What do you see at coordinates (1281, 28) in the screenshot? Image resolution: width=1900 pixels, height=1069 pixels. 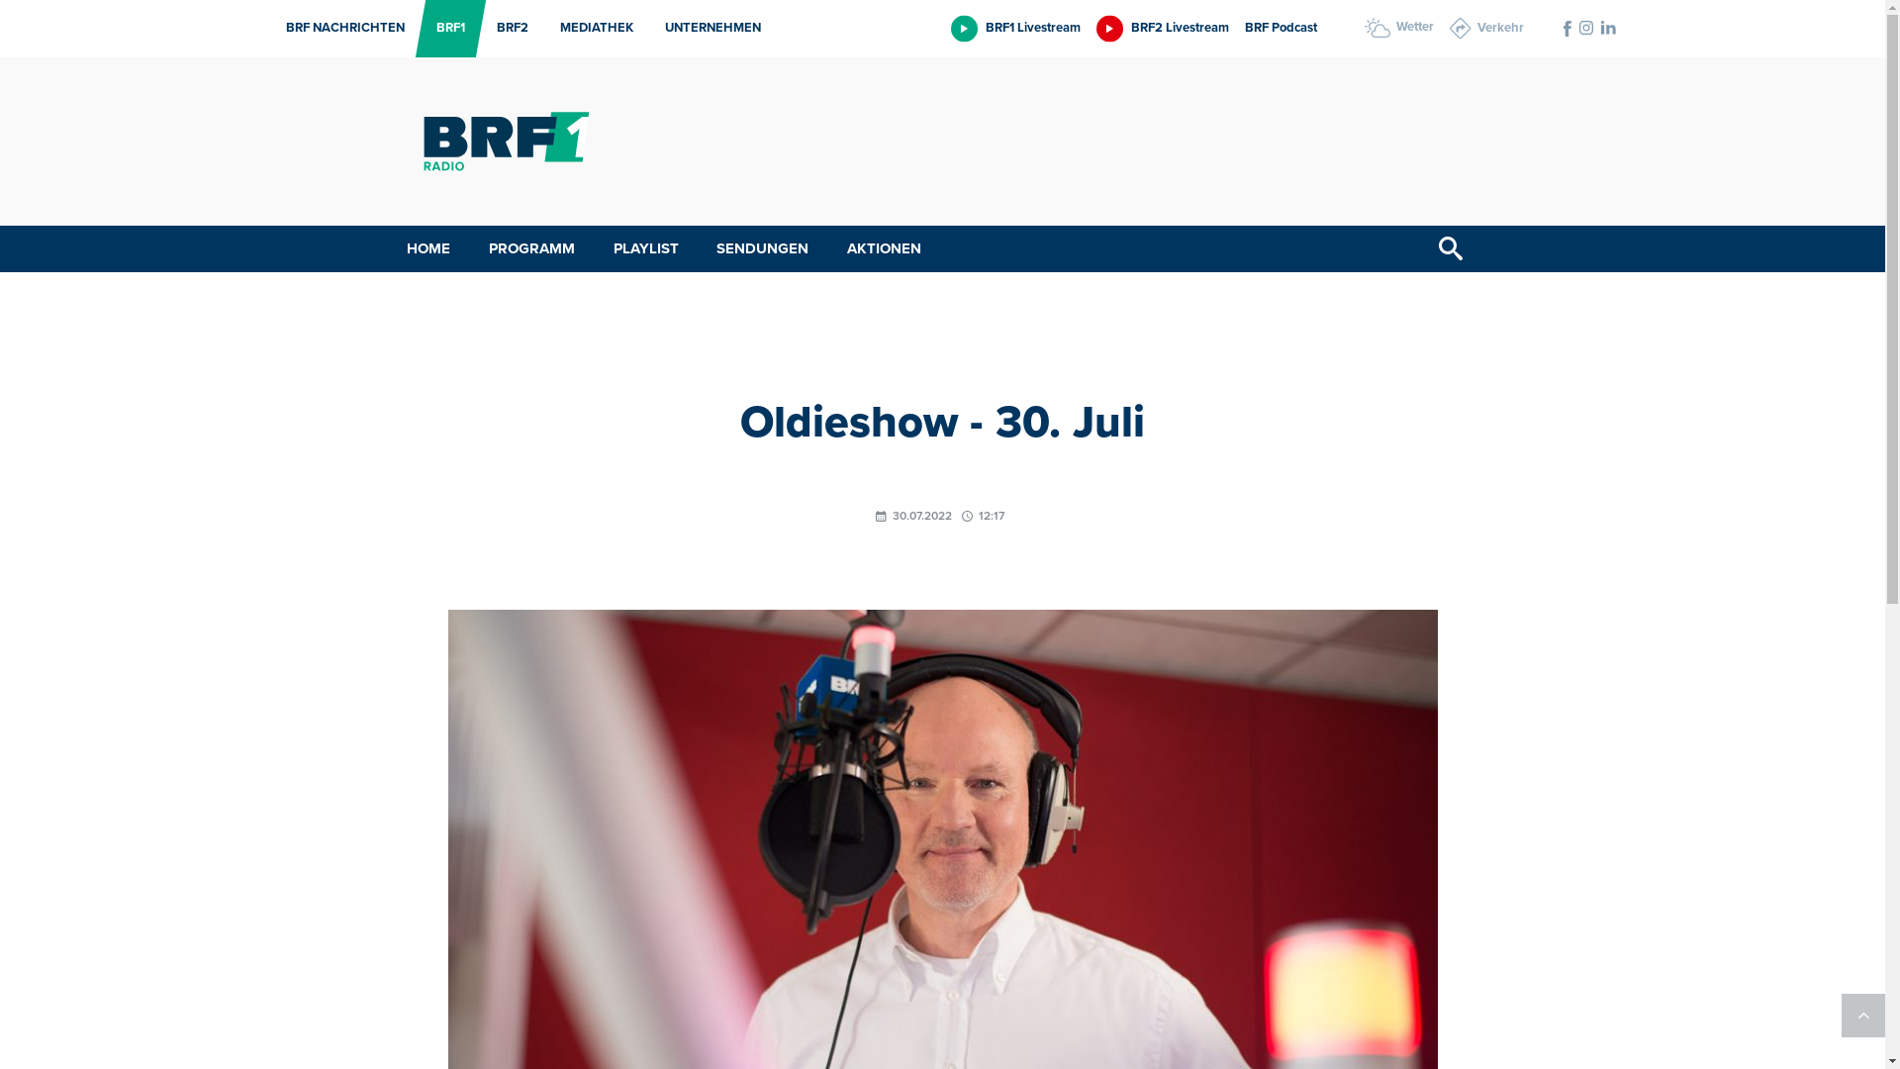 I see `BRF Podcast` at bounding box center [1281, 28].